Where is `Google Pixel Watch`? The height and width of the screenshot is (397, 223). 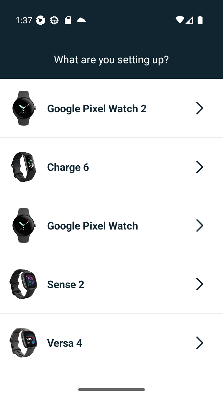
Google Pixel Watch is located at coordinates (111, 225).